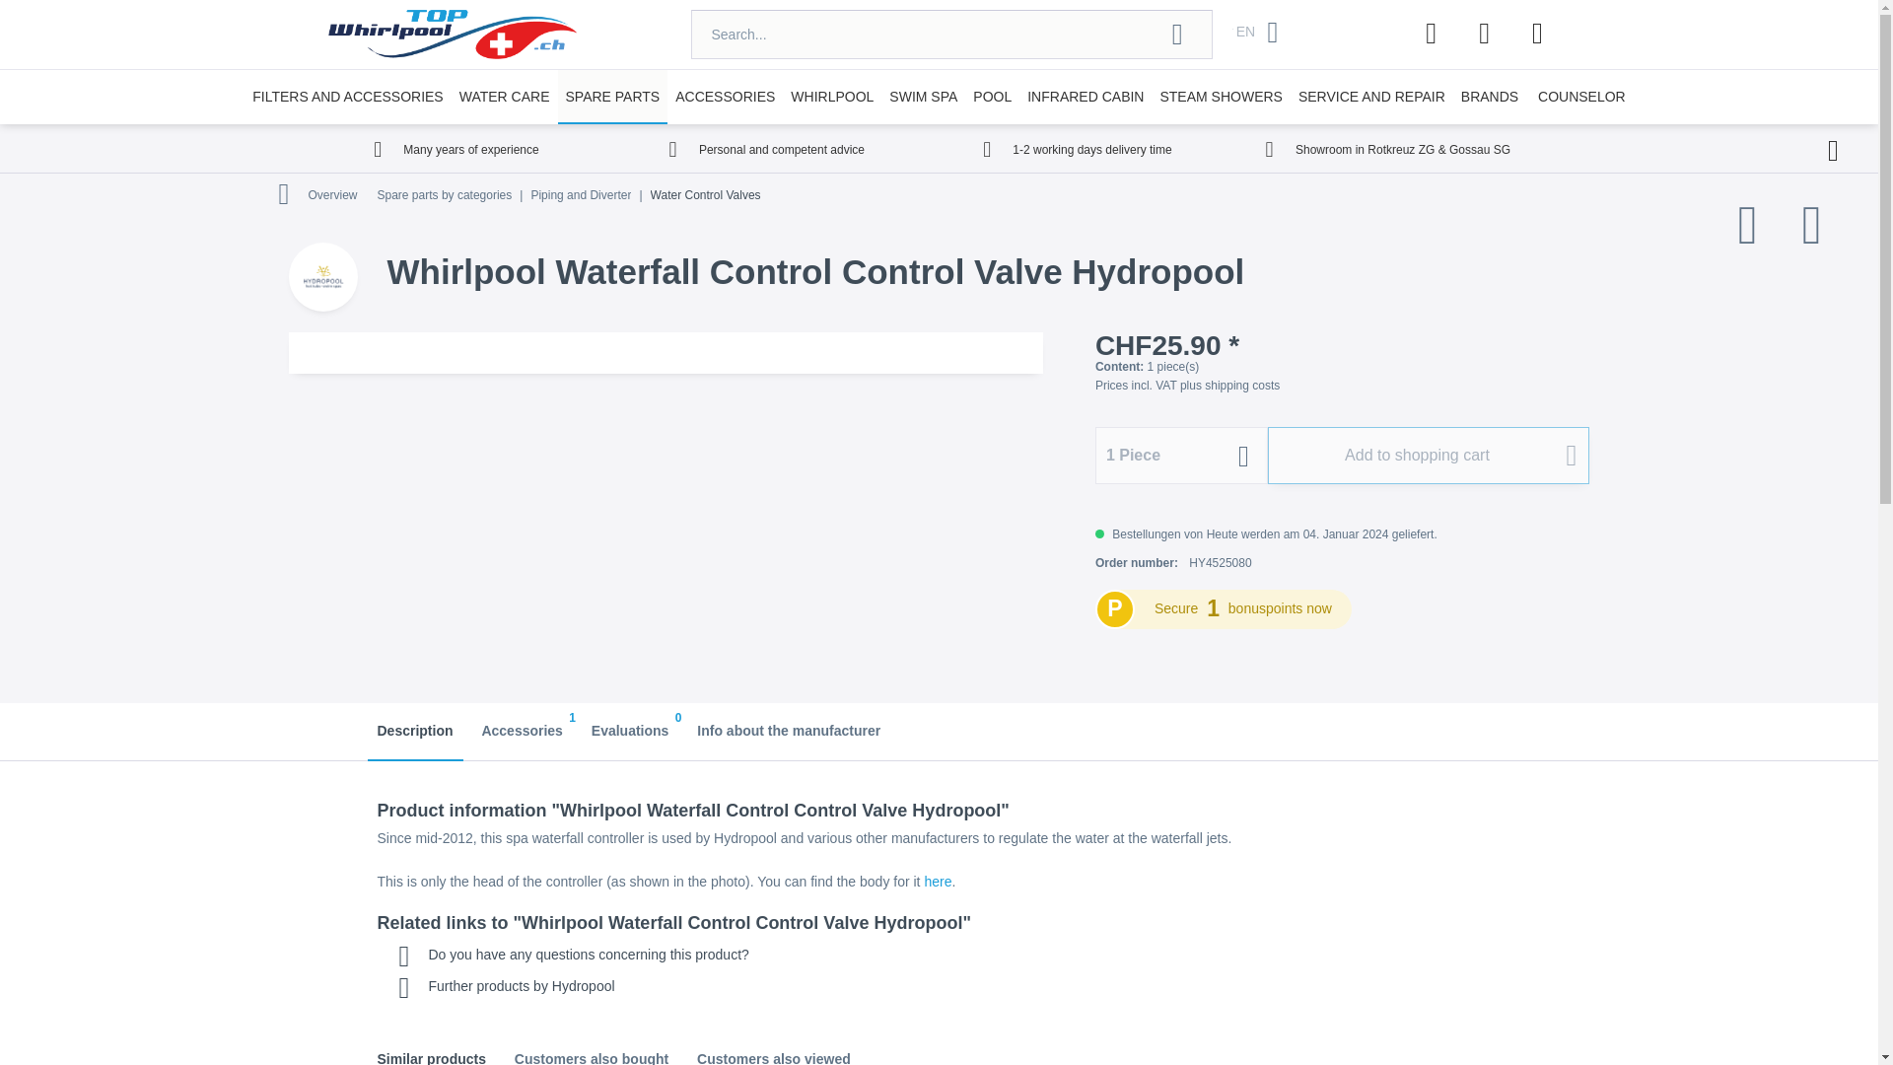 This screenshot has height=1065, width=1893. What do you see at coordinates (1485, 34) in the screenshot?
I see `My account` at bounding box center [1485, 34].